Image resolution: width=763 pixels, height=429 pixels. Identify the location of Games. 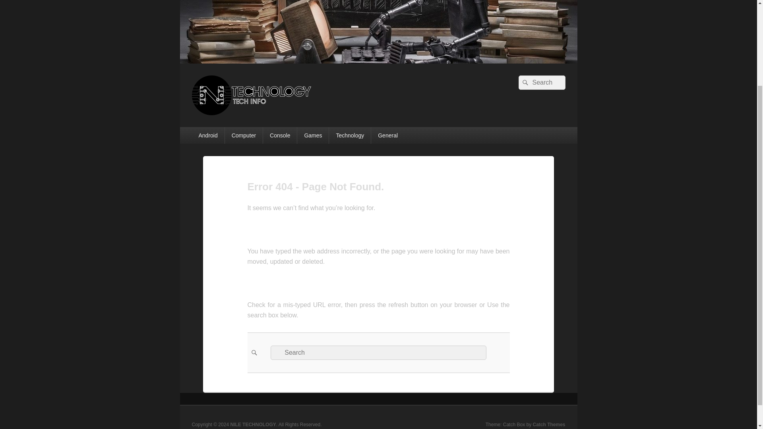
(313, 135).